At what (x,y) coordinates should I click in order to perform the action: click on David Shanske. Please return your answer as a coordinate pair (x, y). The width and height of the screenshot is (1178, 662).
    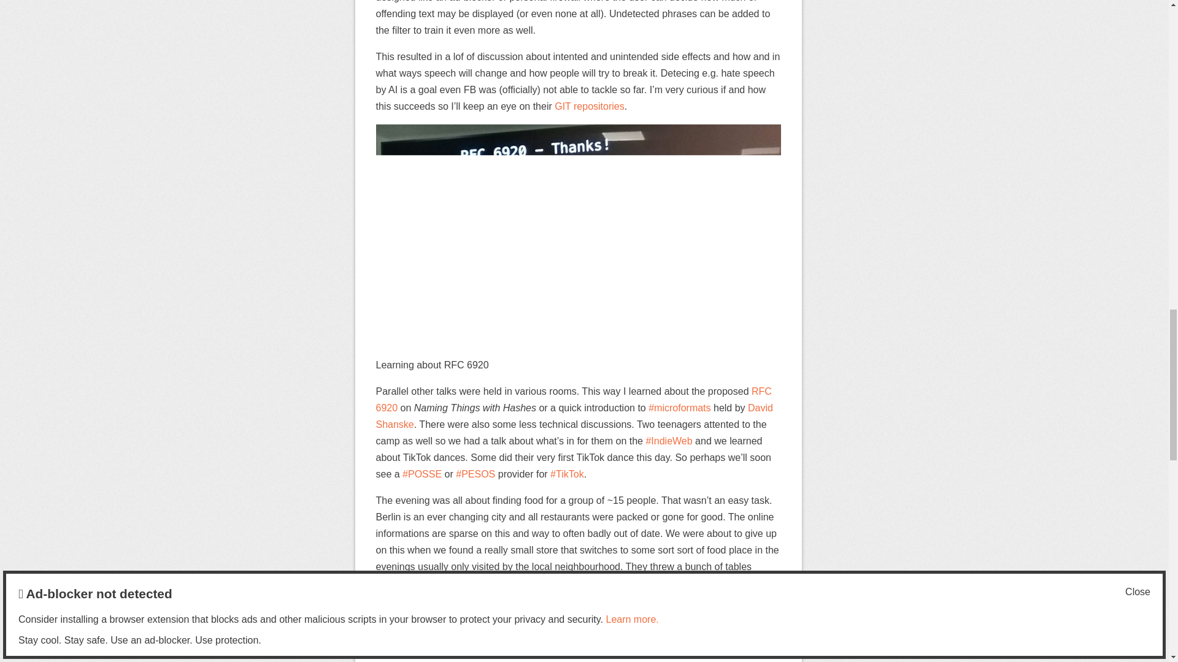
    Looking at the image, I should click on (574, 416).